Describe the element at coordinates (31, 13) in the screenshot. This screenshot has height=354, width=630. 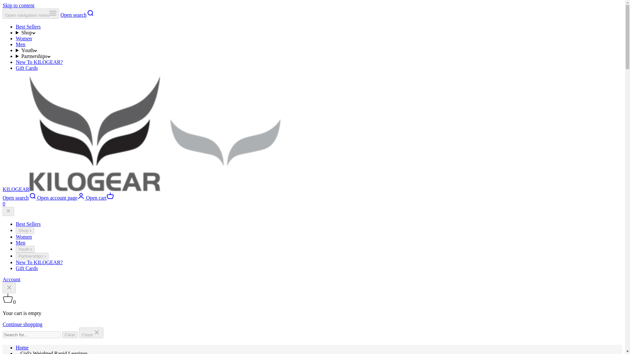
I see `Open navigation menu` at that location.